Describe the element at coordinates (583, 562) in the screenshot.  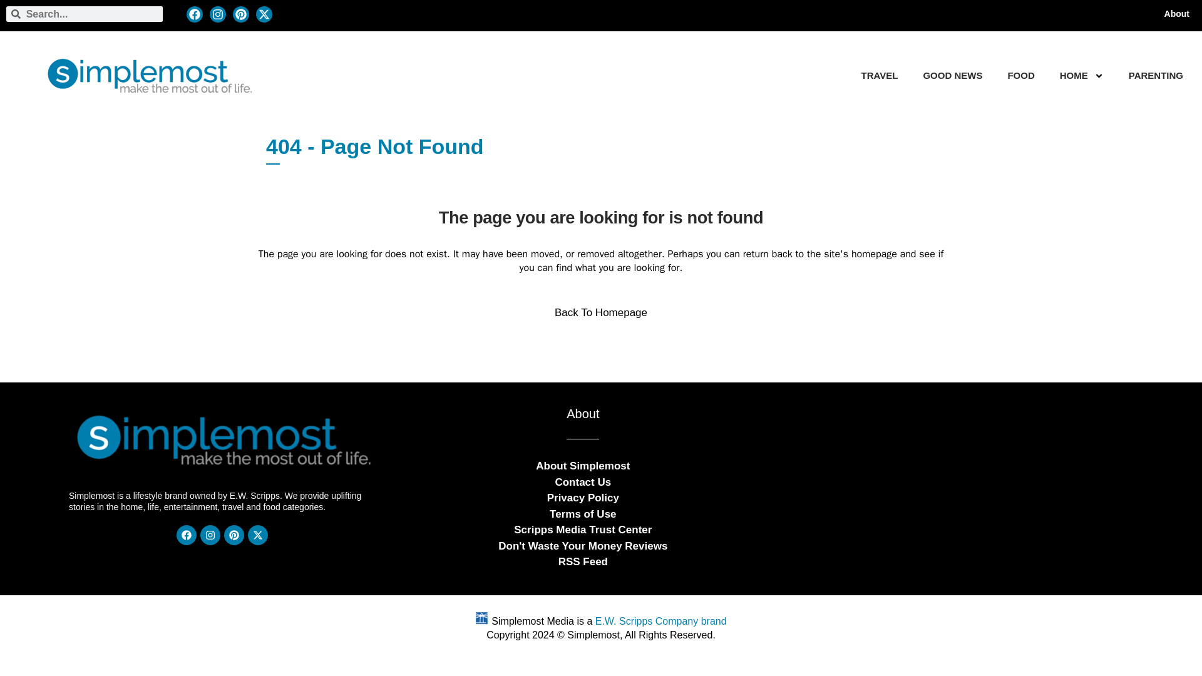
I see `RSS Feed` at that location.